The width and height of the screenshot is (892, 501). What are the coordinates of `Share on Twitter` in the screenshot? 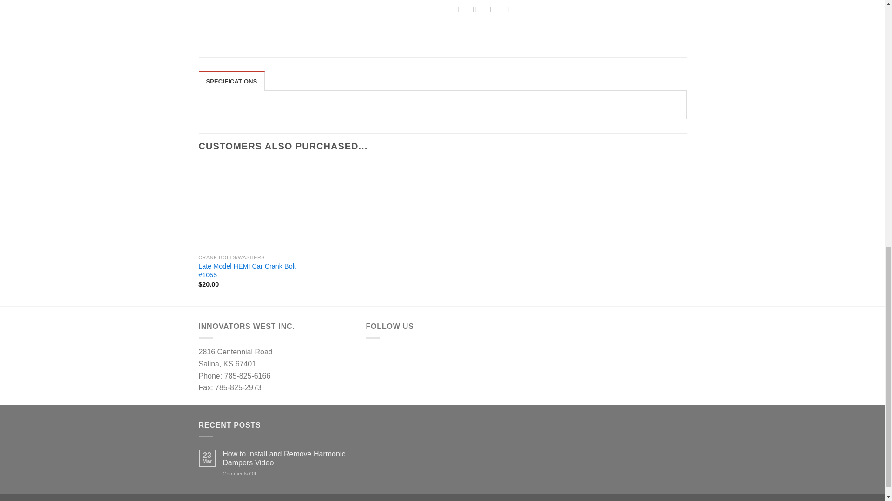 It's located at (474, 10).